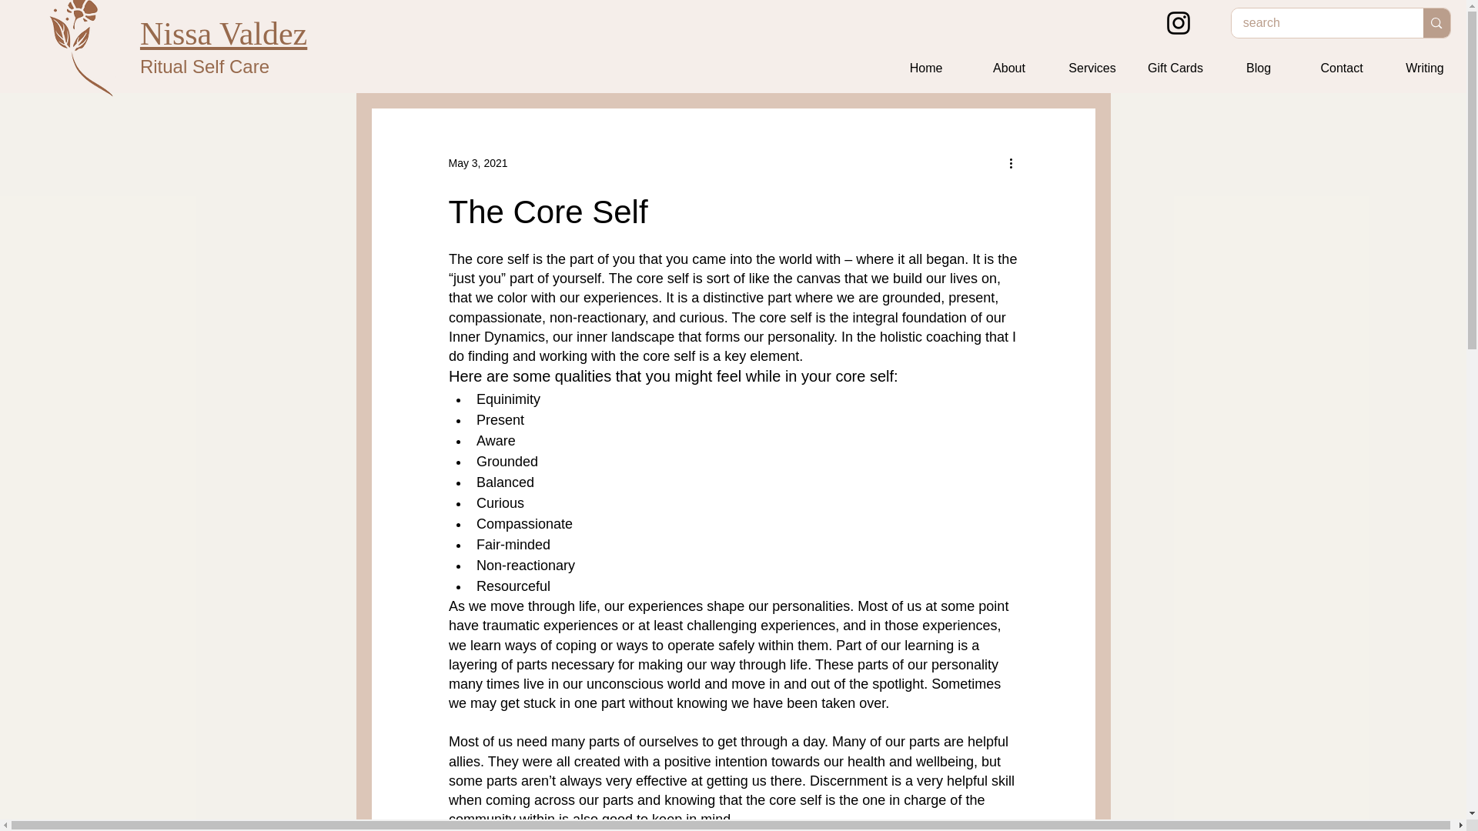 This screenshot has width=1478, height=831. I want to click on About, so click(1009, 68).